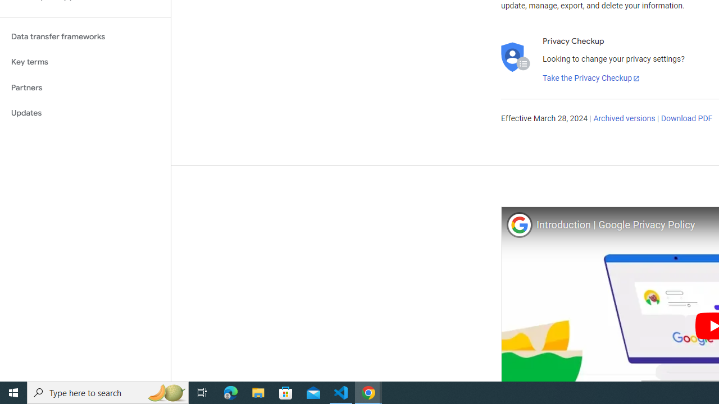  I want to click on Photo image of Google, so click(519, 224).